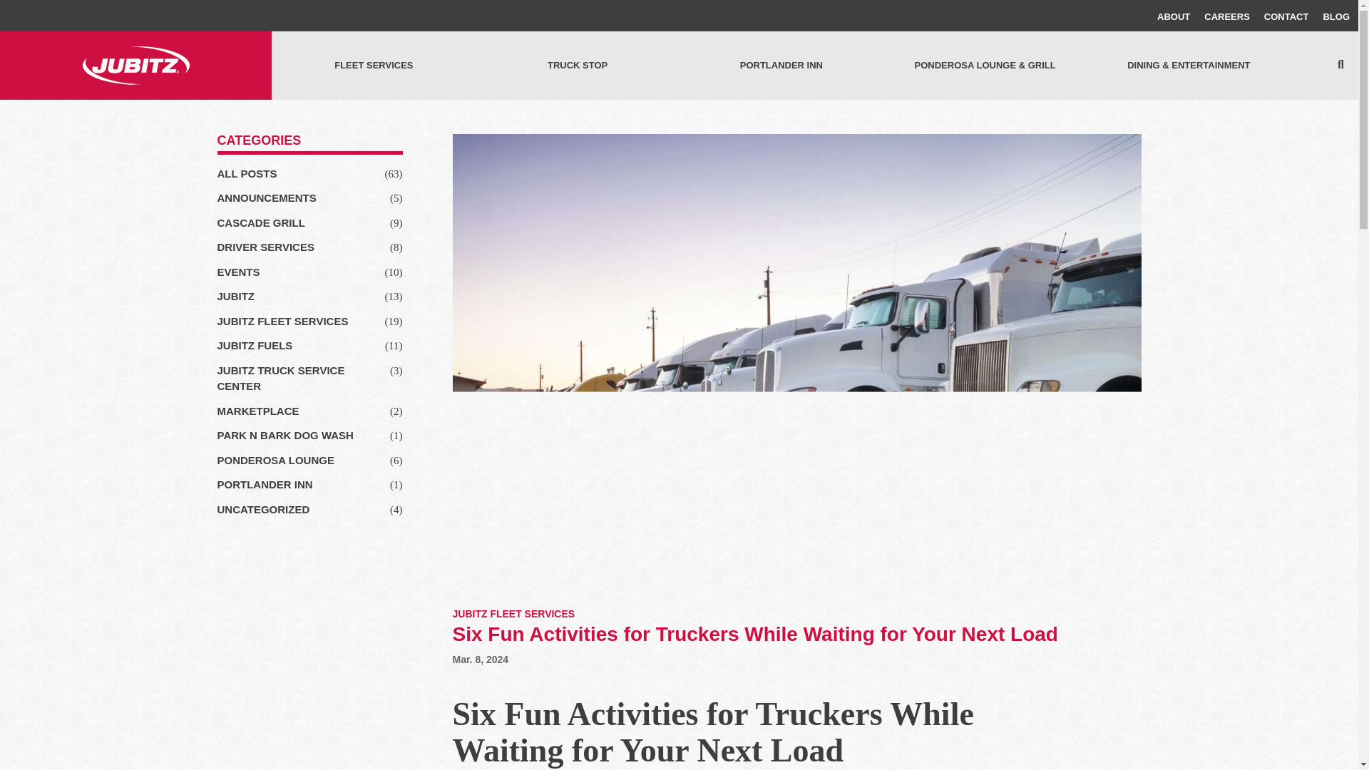 The image size is (1369, 770). Describe the element at coordinates (1173, 17) in the screenshot. I see `ABOUT` at that location.